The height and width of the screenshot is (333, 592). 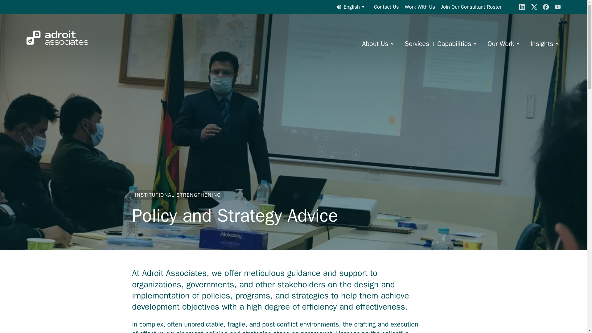 What do you see at coordinates (387, 7) in the screenshot?
I see `Contact Us` at bounding box center [387, 7].